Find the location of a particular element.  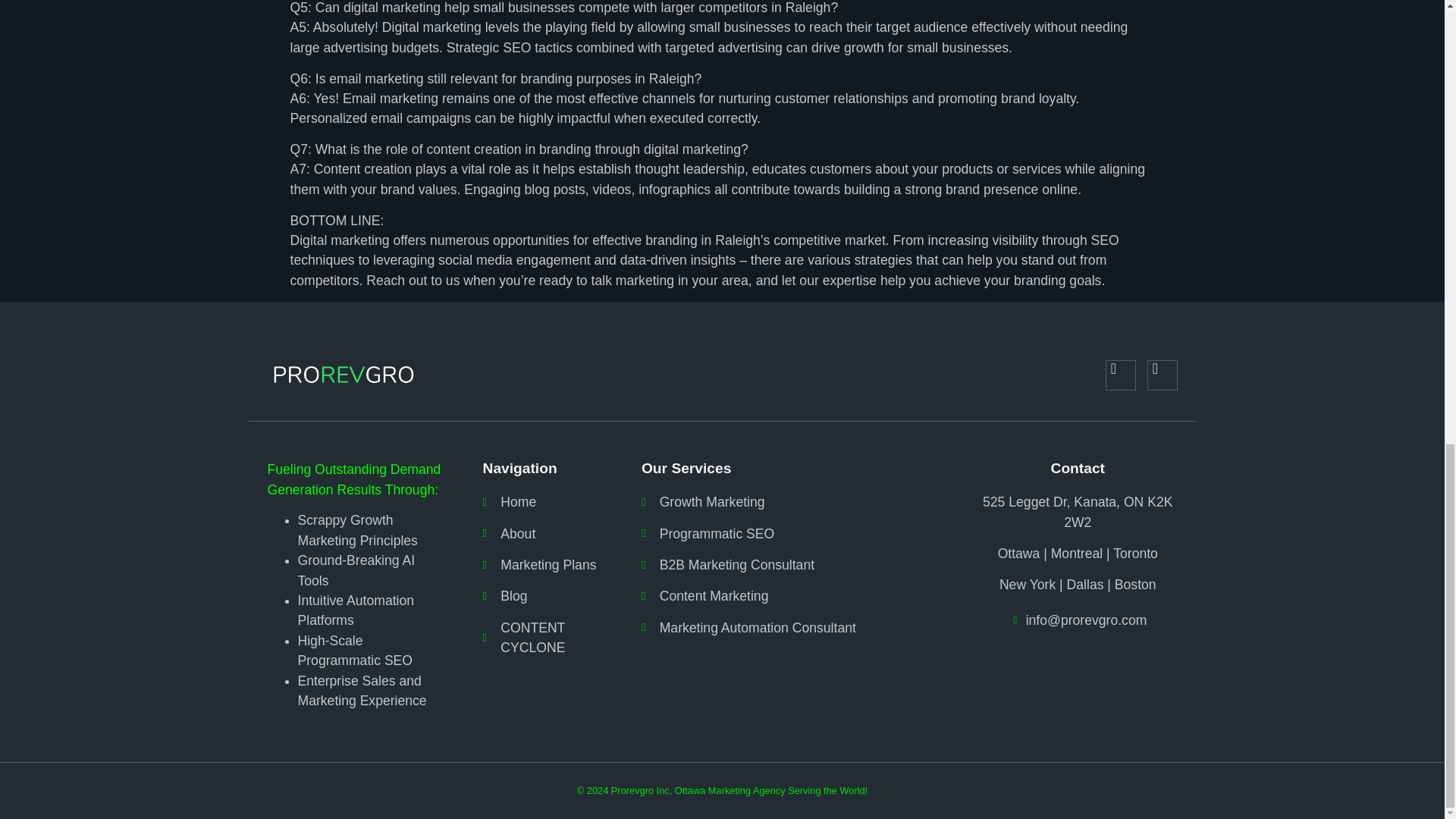

Marketing Plans is located at coordinates (543, 565).